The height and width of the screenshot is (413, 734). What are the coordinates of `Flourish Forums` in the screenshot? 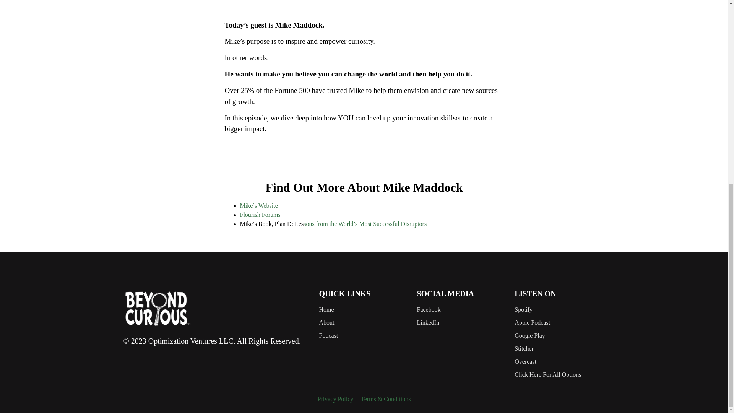 It's located at (260, 215).